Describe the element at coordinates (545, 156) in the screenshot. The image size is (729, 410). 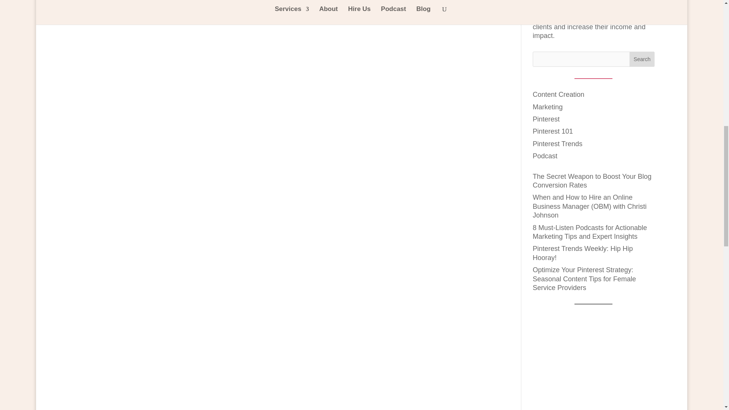
I see `Podcast` at that location.